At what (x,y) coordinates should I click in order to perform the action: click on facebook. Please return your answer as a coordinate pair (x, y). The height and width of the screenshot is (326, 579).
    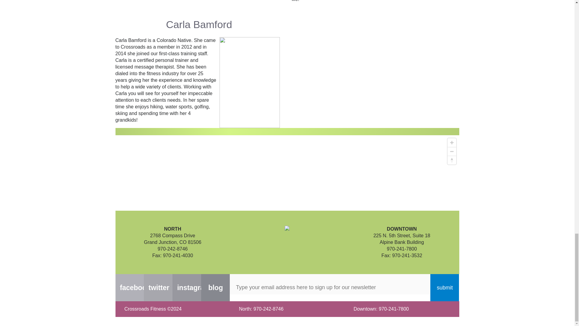
    Looking at the image, I should click on (129, 287).